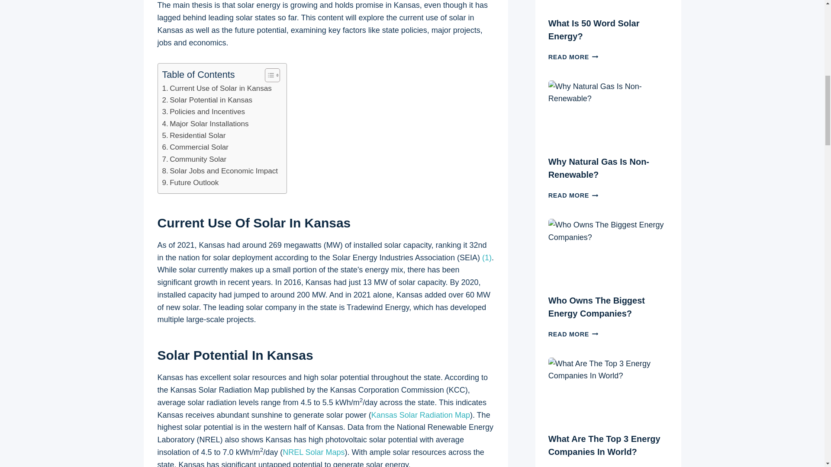 The width and height of the screenshot is (831, 467). What do you see at coordinates (194, 159) in the screenshot?
I see `Community Solar` at bounding box center [194, 159].